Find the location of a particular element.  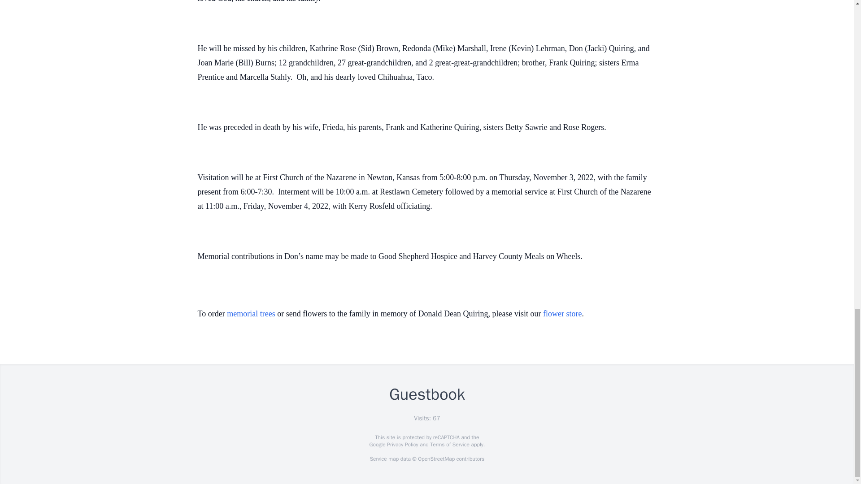

memorial trees is located at coordinates (251, 314).